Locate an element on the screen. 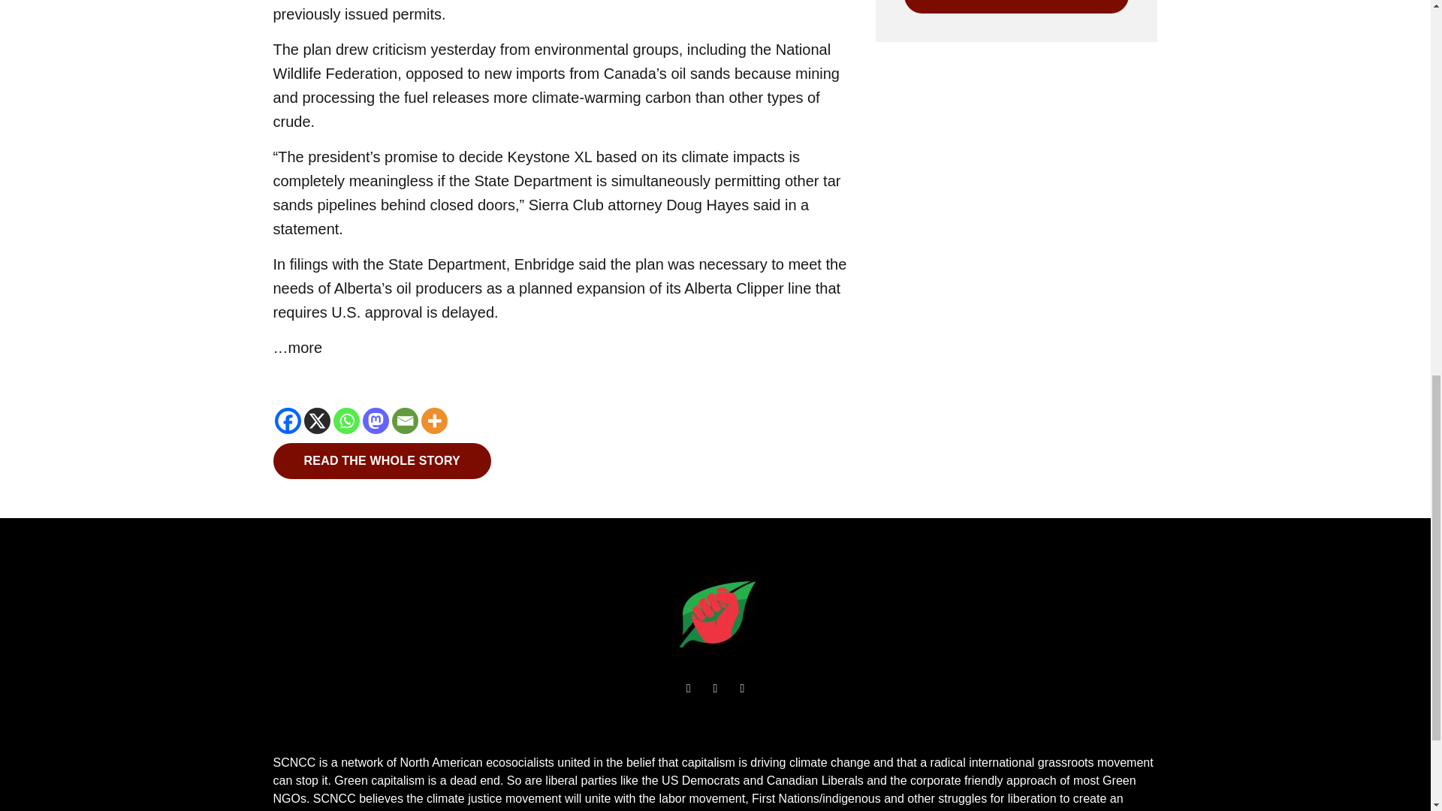 This screenshot has height=811, width=1442. Mastodon is located at coordinates (374, 421).